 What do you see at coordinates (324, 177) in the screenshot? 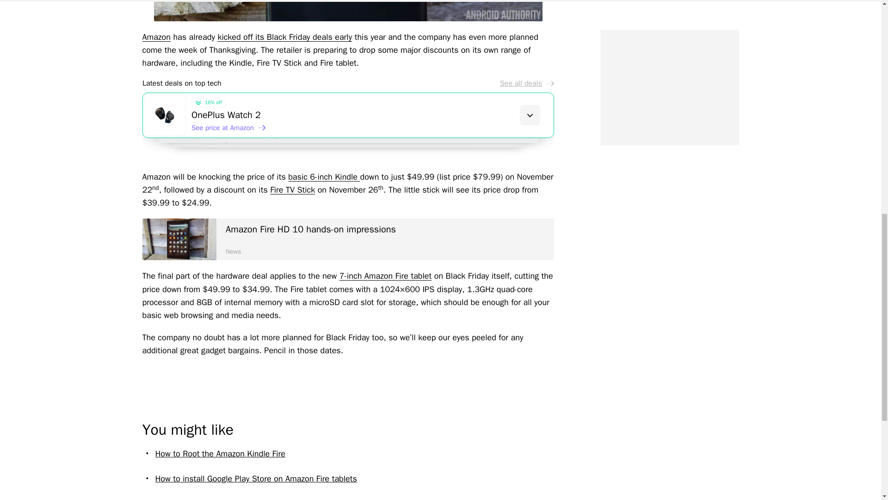
I see `basic 6-inch Kindle` at bounding box center [324, 177].